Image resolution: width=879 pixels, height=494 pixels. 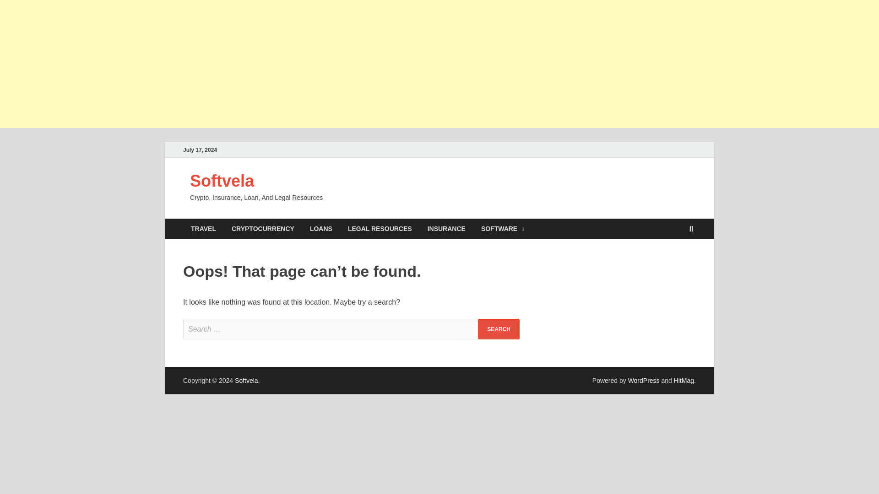 What do you see at coordinates (246, 381) in the screenshot?
I see `Softvela` at bounding box center [246, 381].